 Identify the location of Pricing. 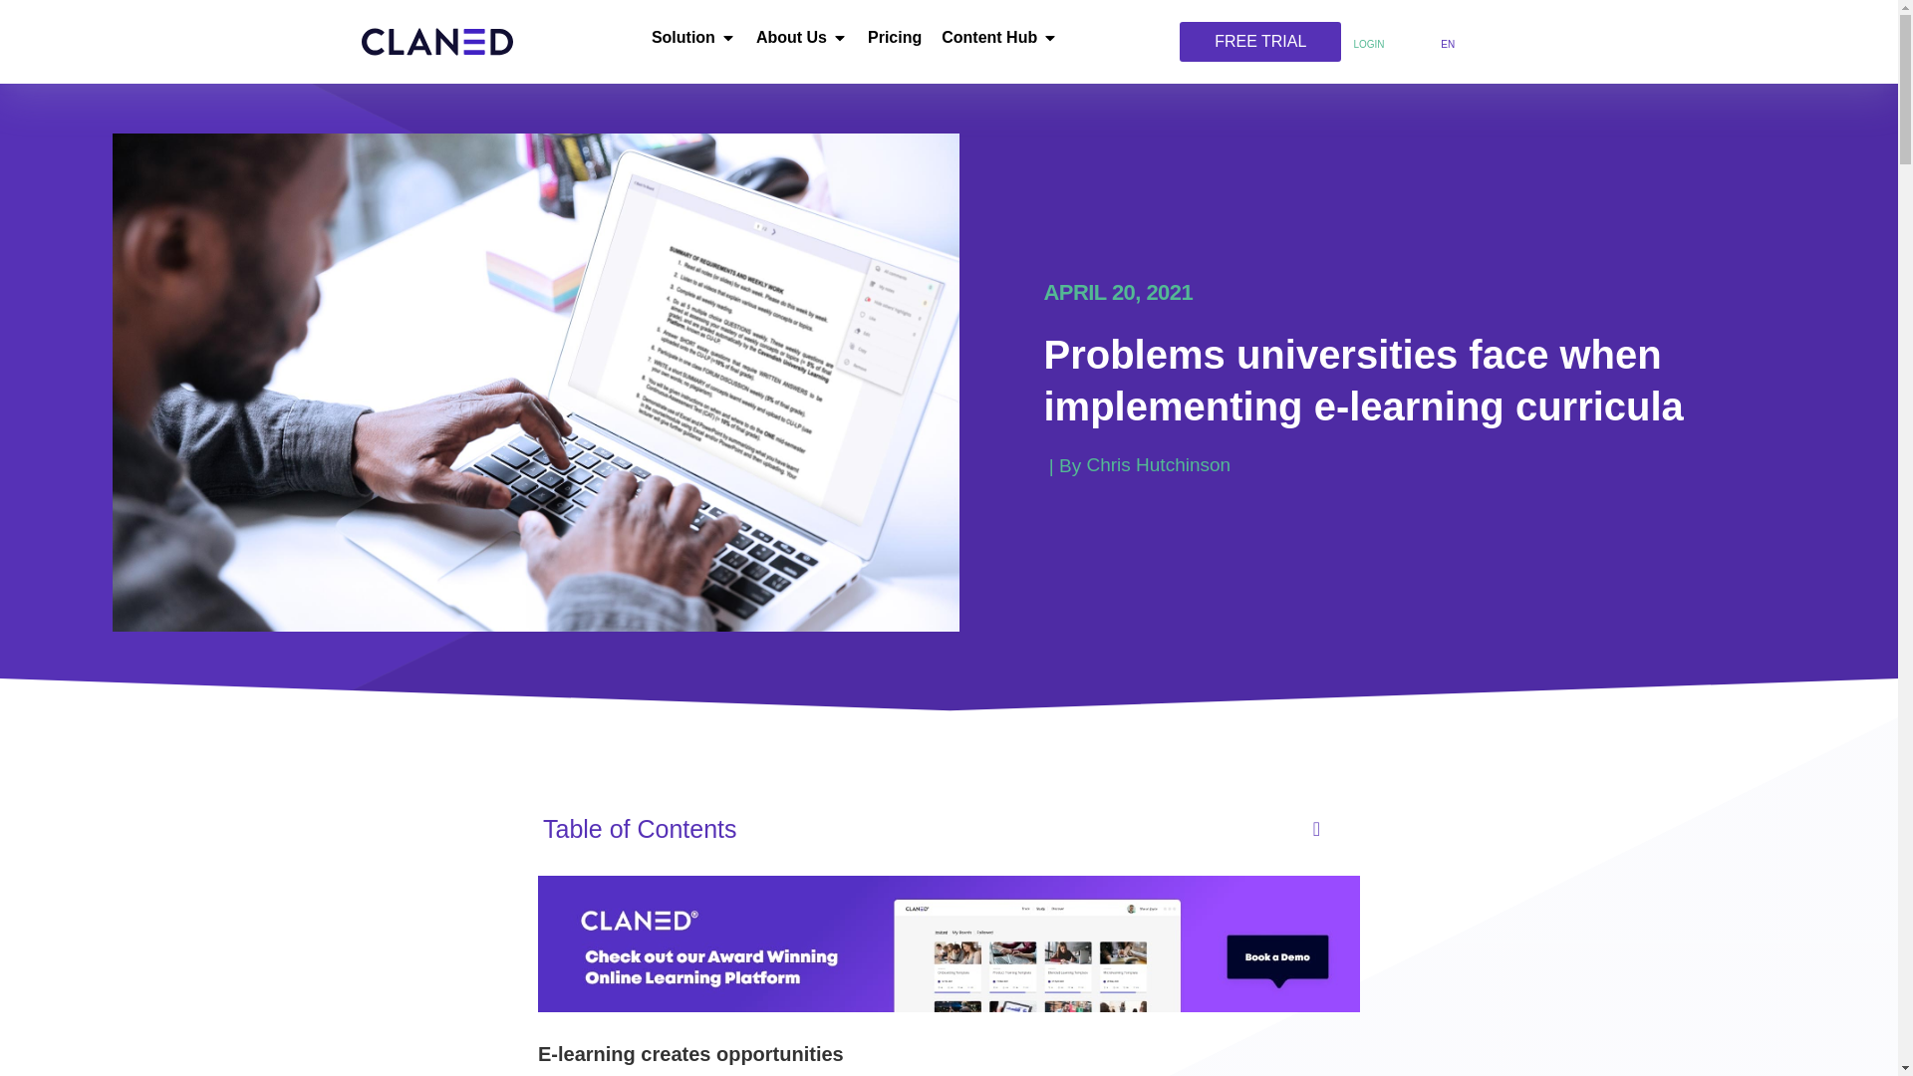
(895, 37).